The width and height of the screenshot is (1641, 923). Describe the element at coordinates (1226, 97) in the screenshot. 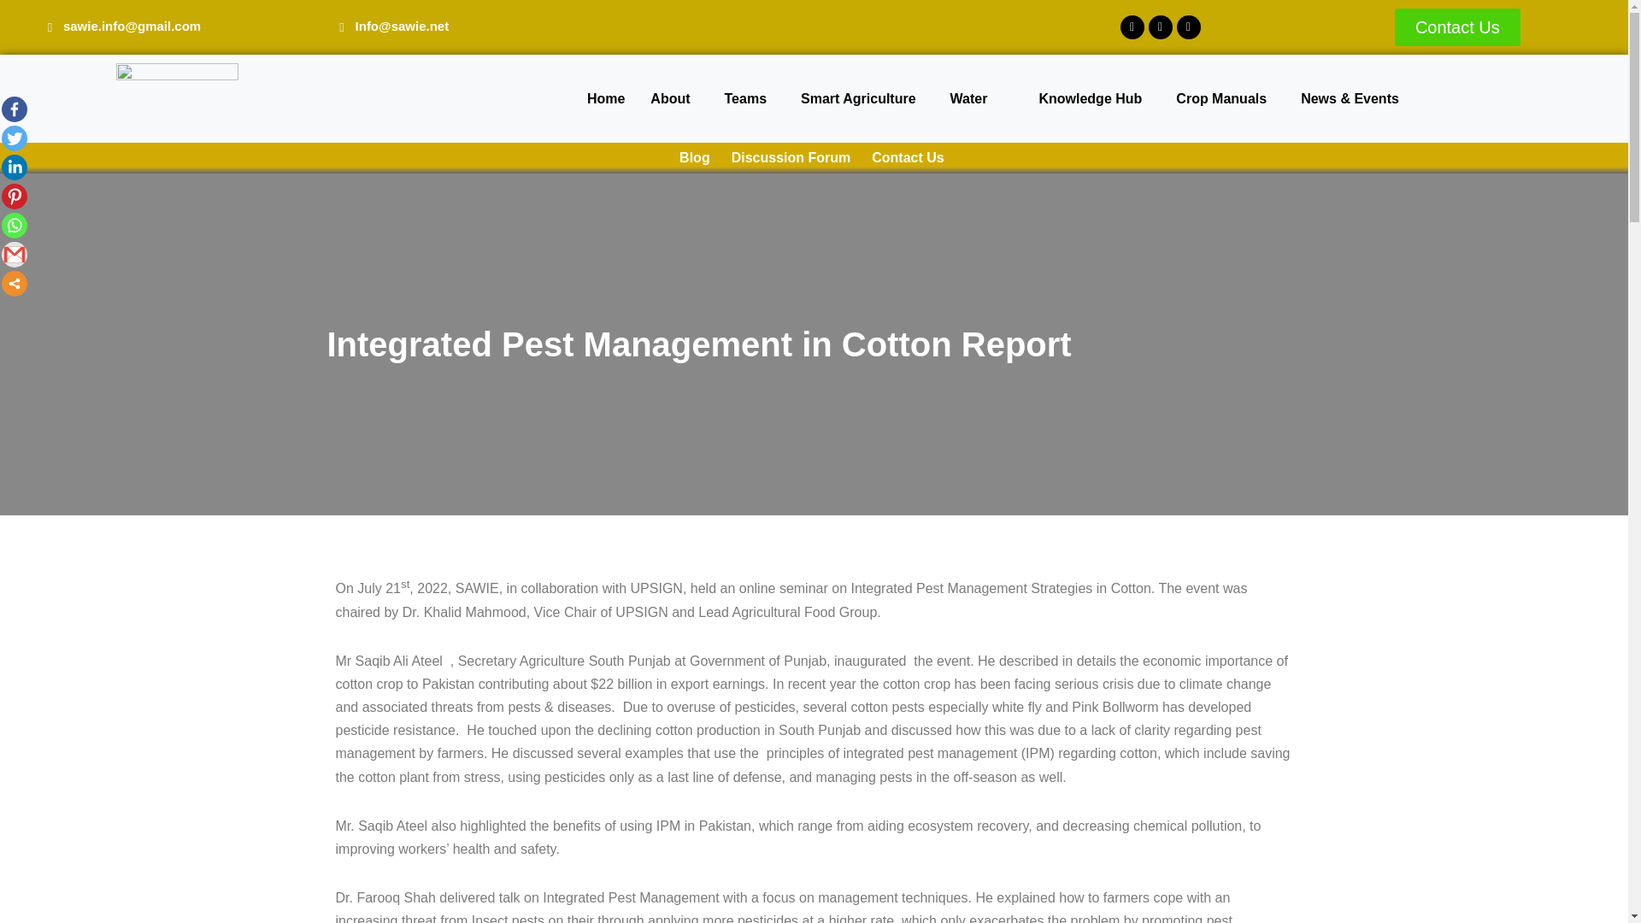

I see `Crop Manuals` at that location.